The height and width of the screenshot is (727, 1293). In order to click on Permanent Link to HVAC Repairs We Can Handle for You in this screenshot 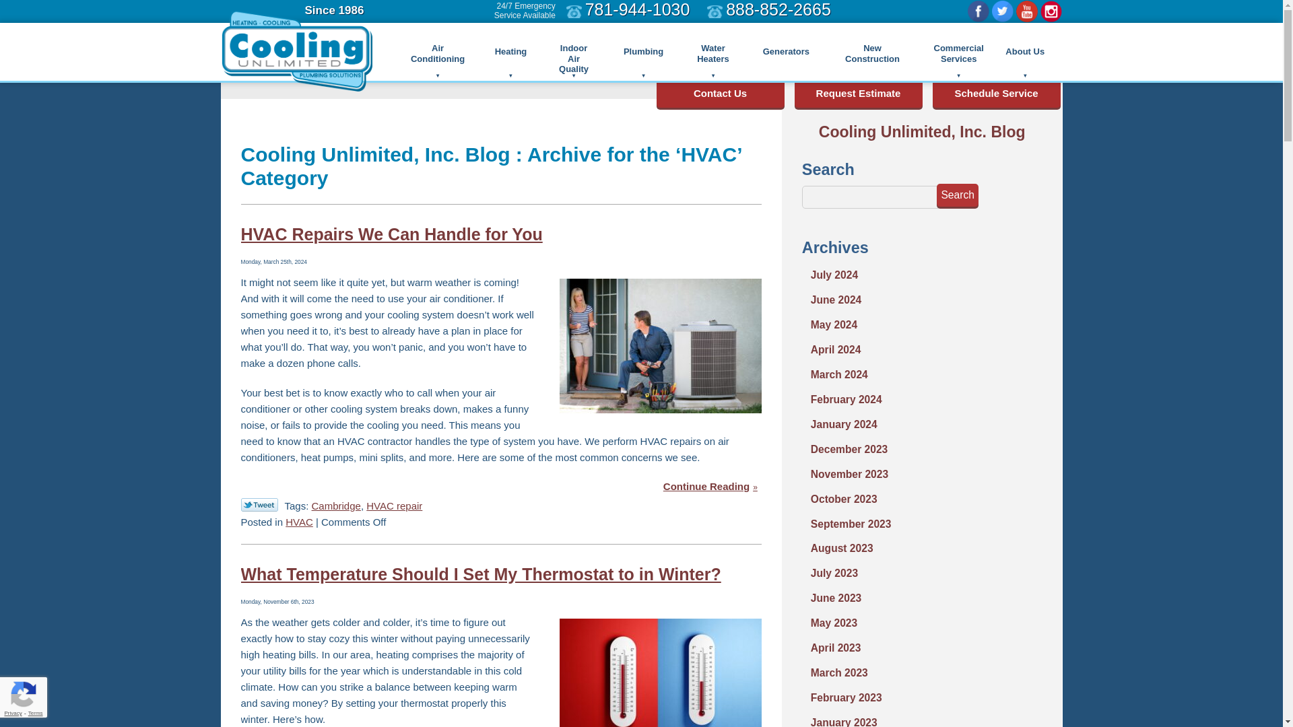, I will do `click(710, 486)`.